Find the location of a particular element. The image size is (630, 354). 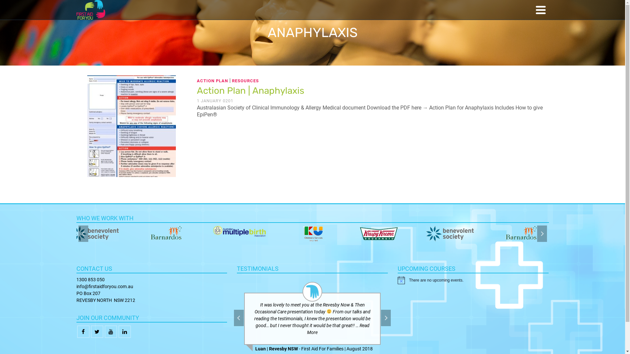

1300 853 050 is located at coordinates (90, 280).